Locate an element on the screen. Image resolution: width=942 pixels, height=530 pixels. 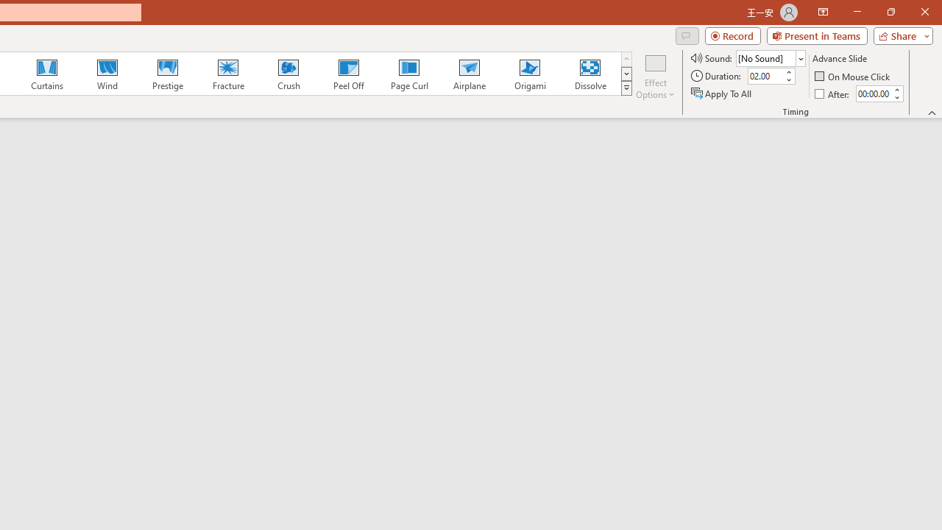
Origami is located at coordinates (530, 74).